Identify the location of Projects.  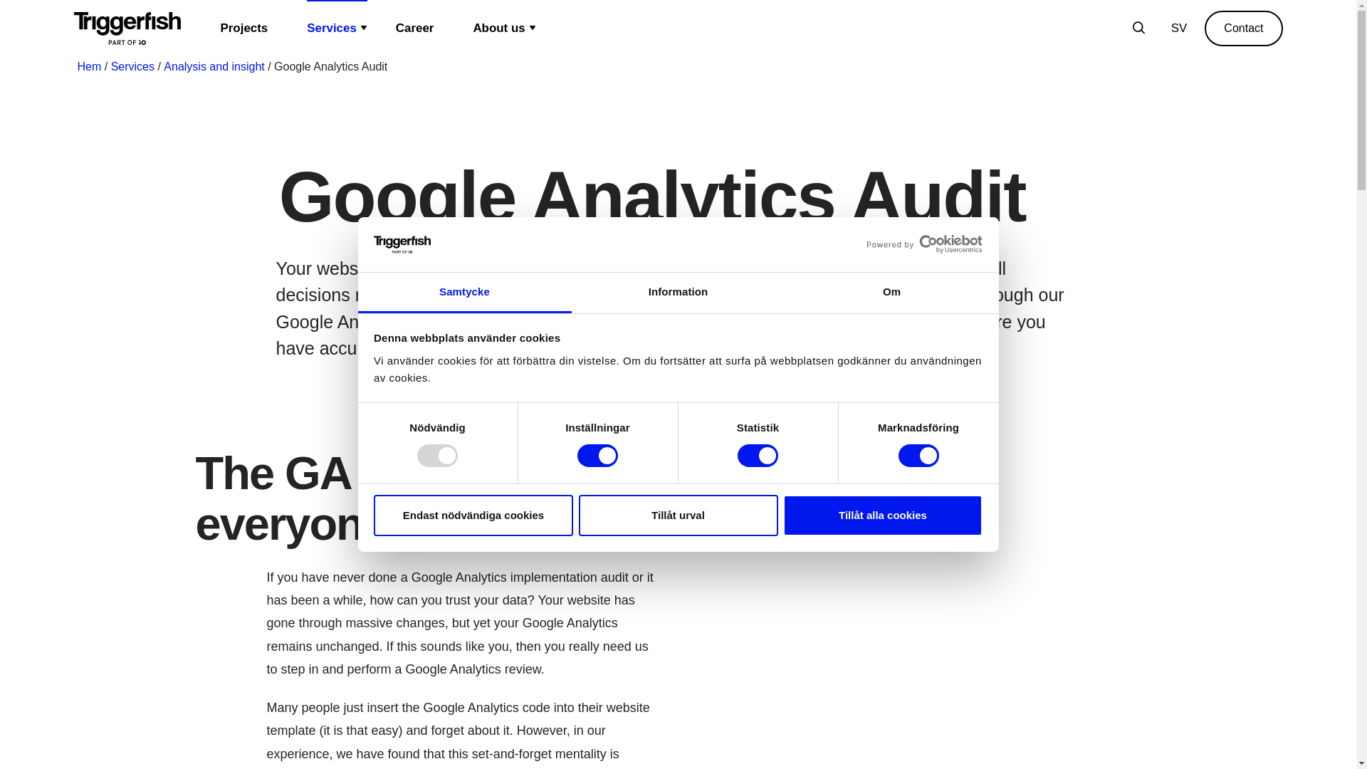
(249, 28).